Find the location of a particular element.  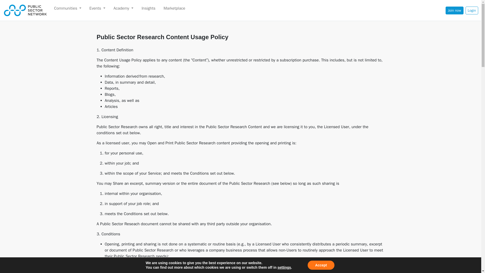

Marketplace is located at coordinates (174, 8).